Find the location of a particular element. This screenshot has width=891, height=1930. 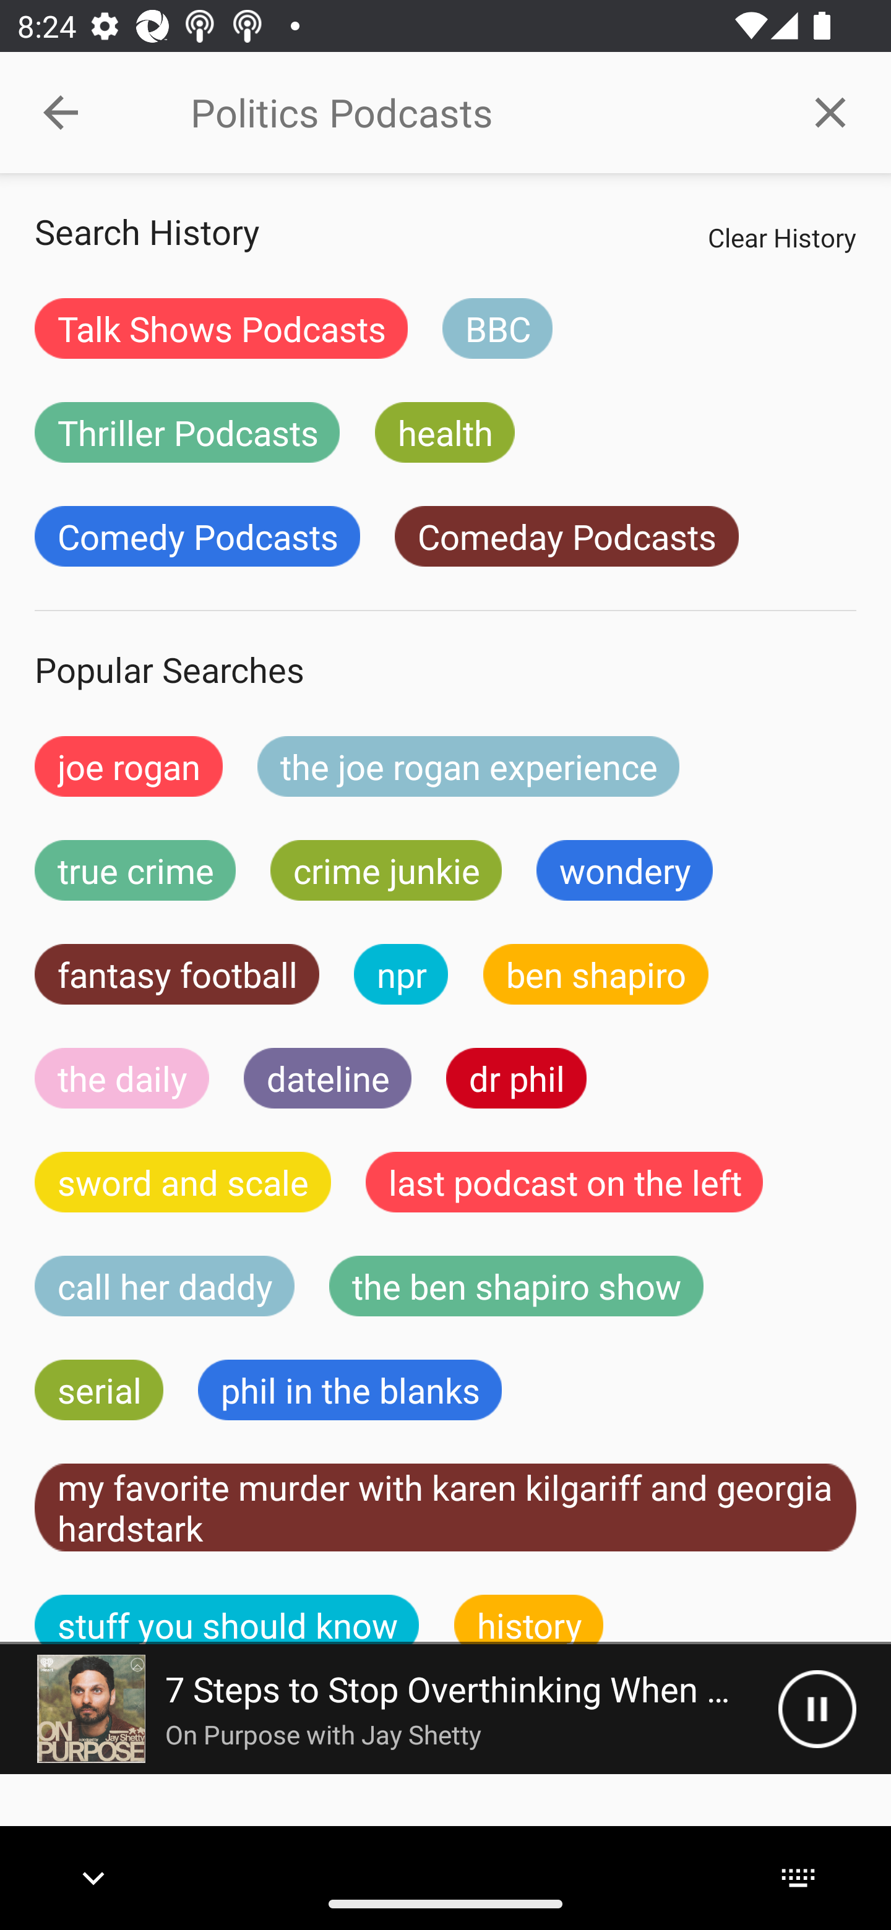

dr phil is located at coordinates (516, 1078).